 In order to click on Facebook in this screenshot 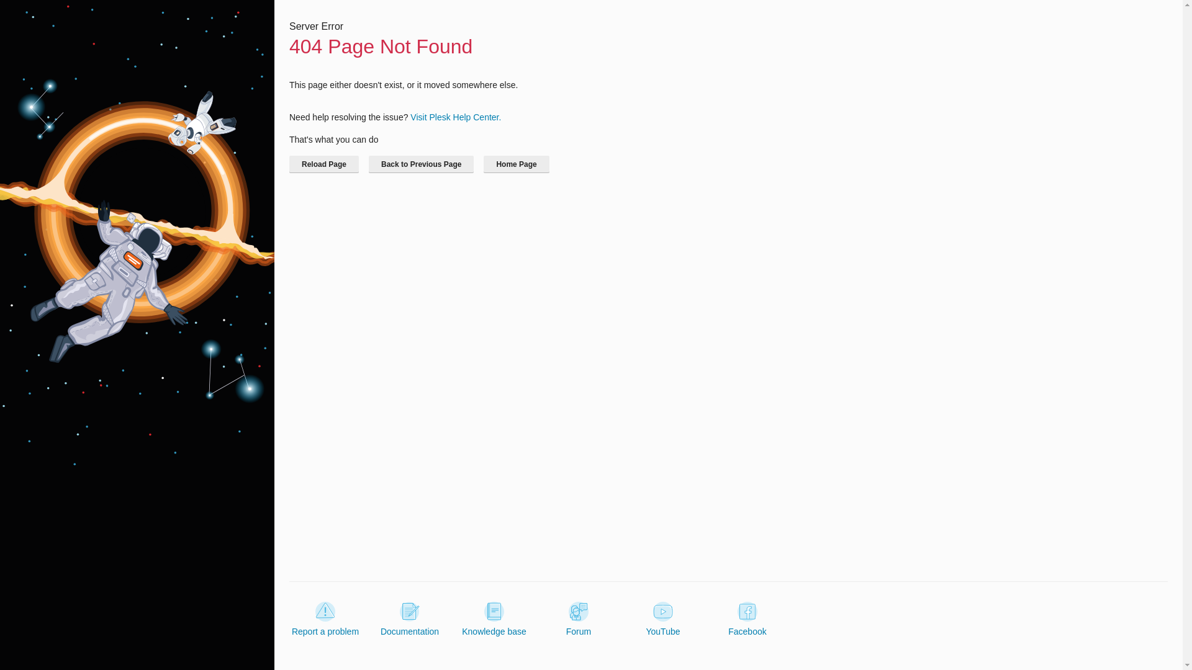, I will do `click(747, 619)`.